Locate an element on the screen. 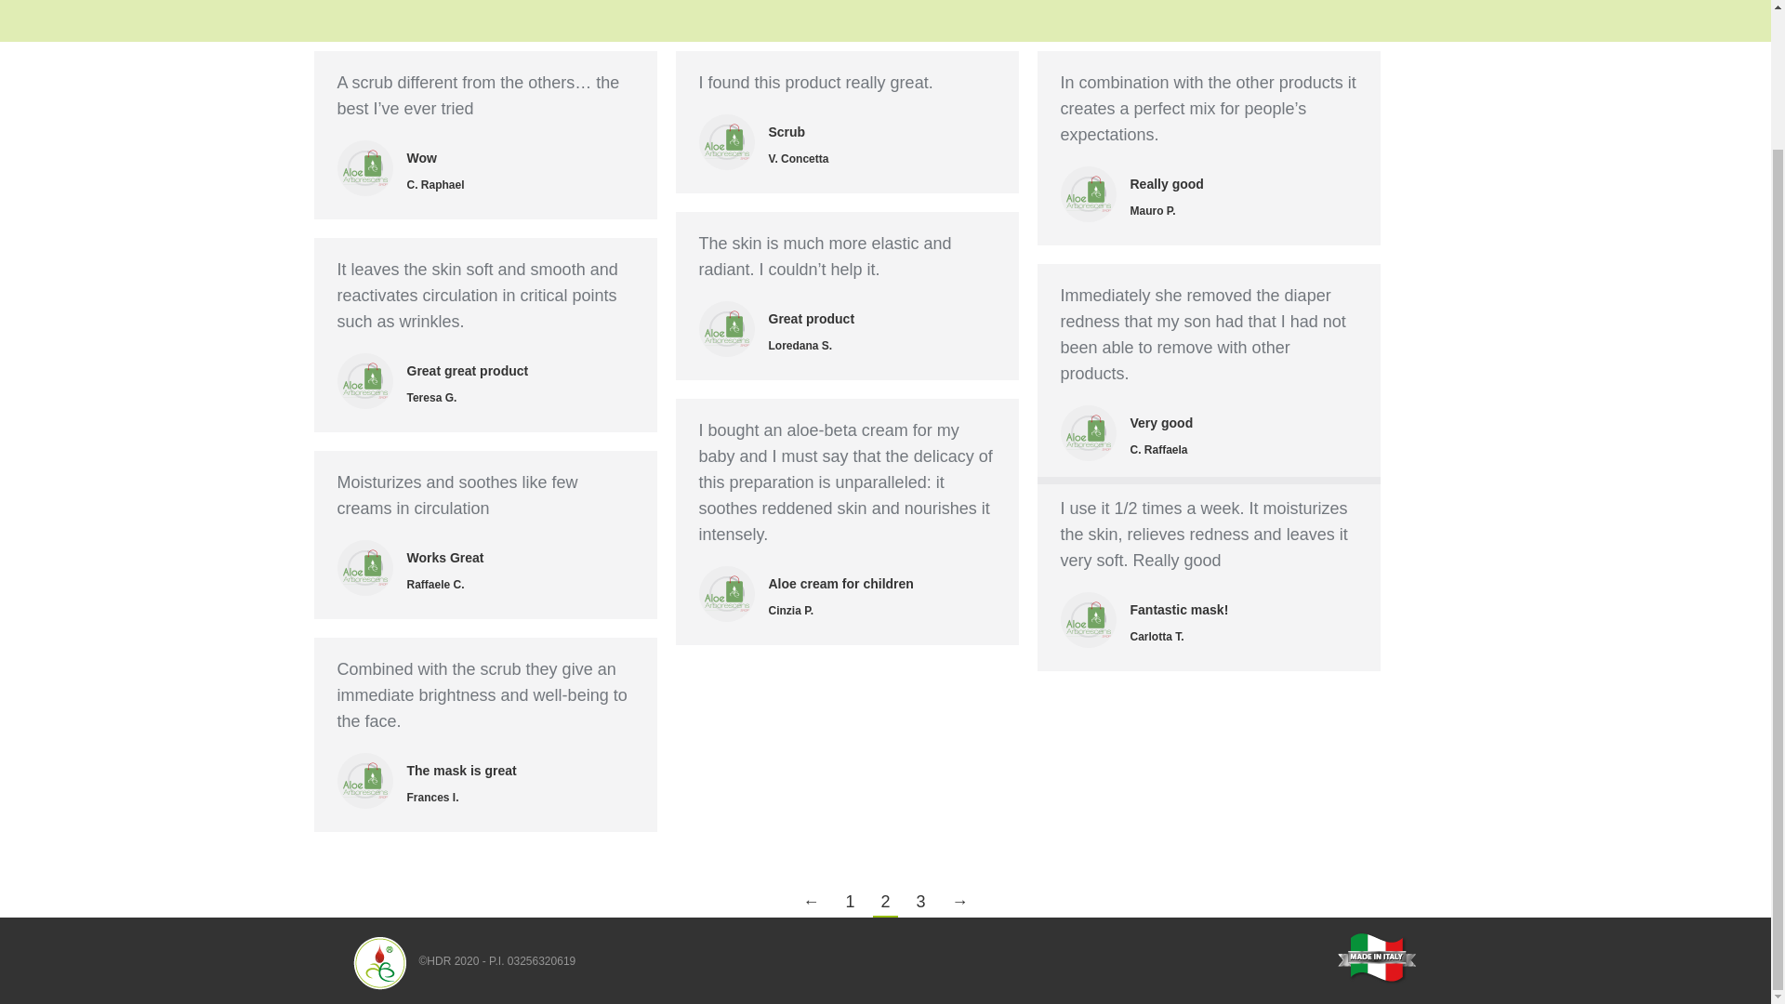  aloeshop-logo-quadro is located at coordinates (1088, 193).